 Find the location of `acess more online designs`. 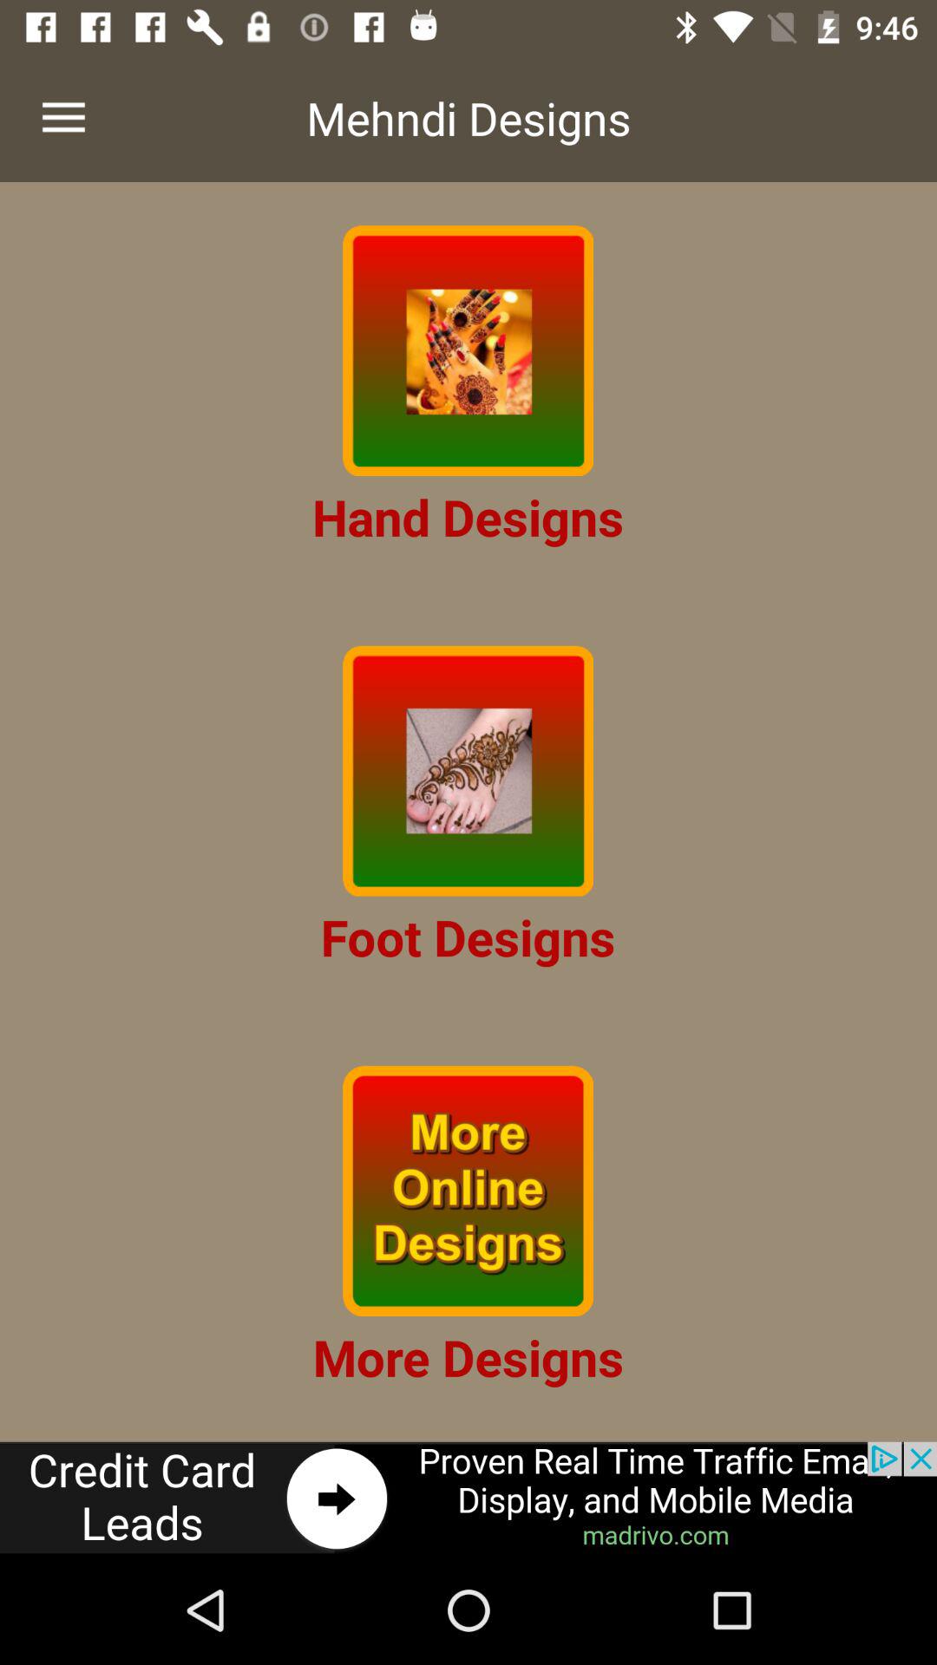

acess more online designs is located at coordinates (468, 1192).